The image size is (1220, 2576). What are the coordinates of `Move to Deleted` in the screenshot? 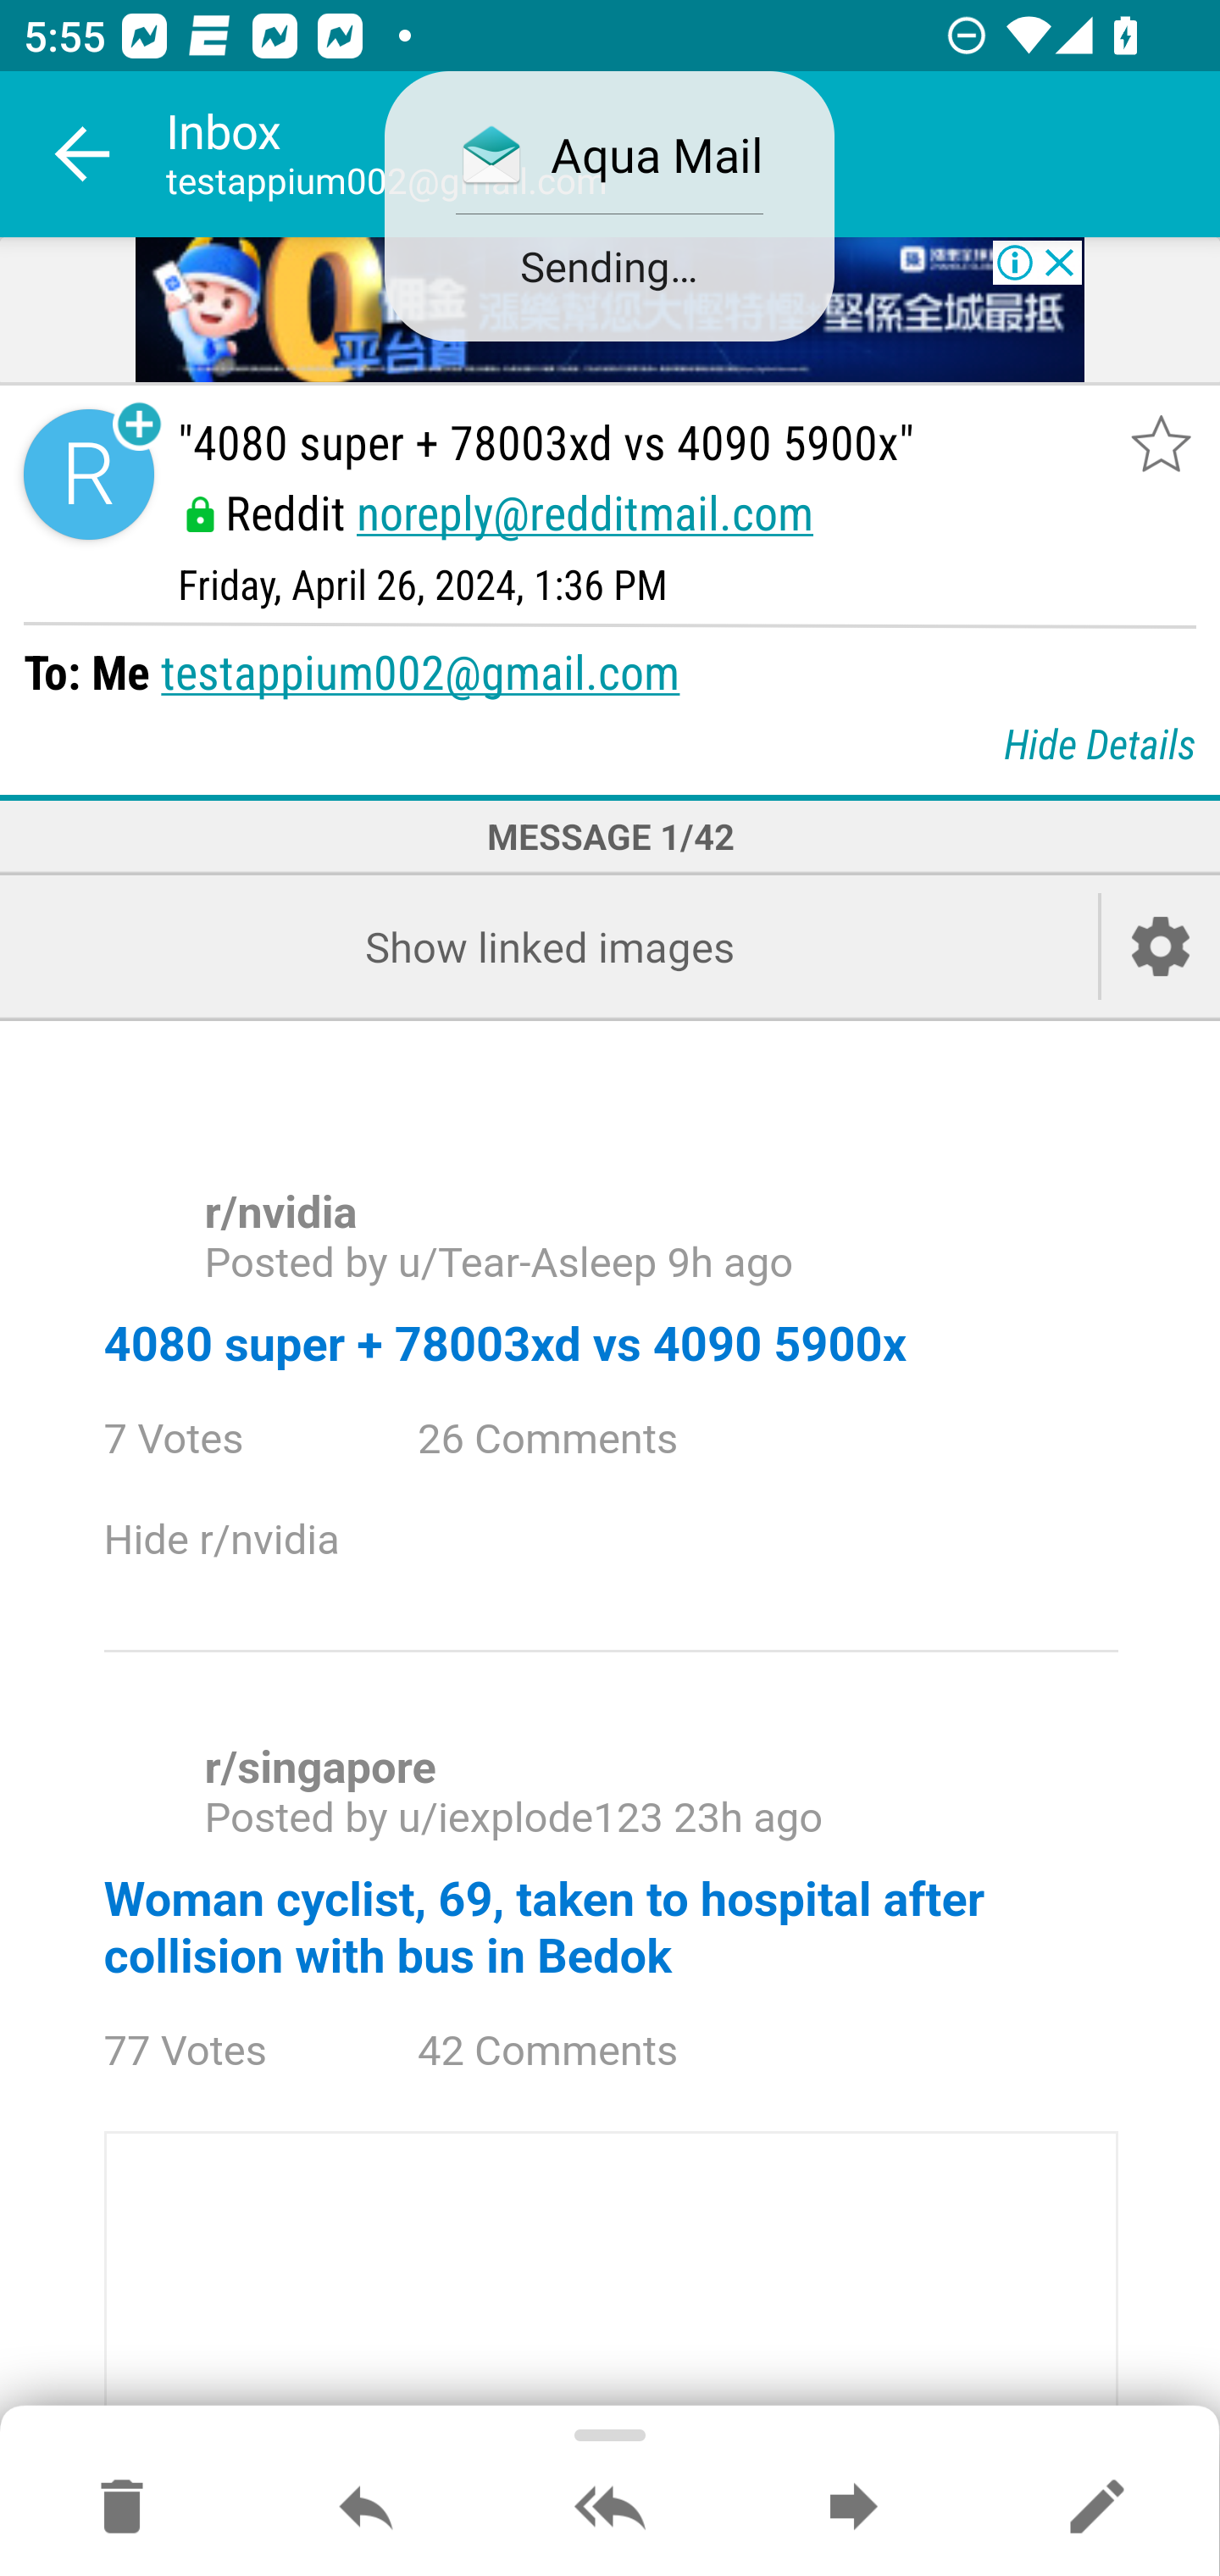 It's located at (122, 2508).